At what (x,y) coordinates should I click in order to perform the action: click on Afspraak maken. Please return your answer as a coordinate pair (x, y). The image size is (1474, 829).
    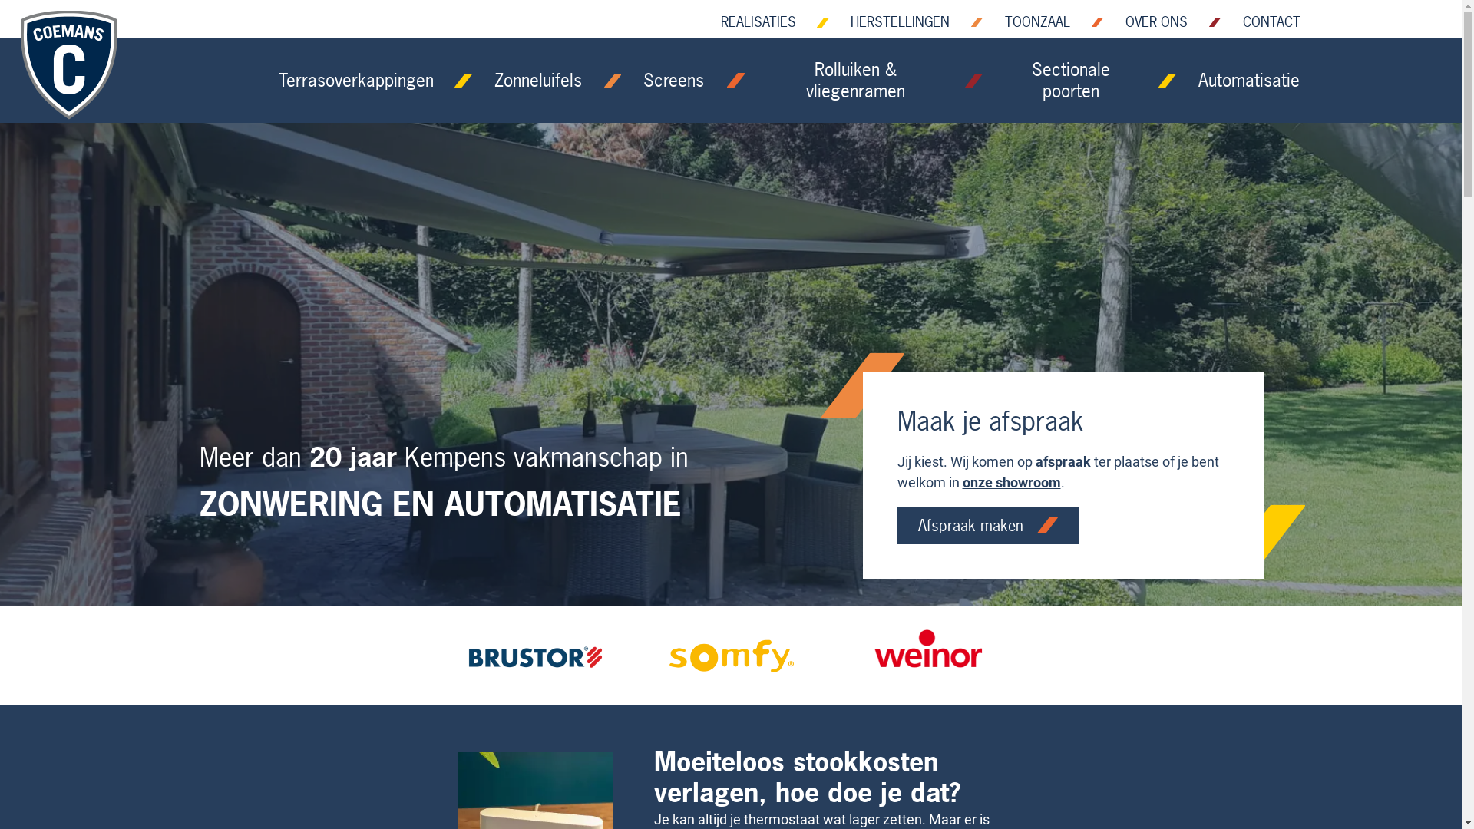
    Looking at the image, I should click on (987, 526).